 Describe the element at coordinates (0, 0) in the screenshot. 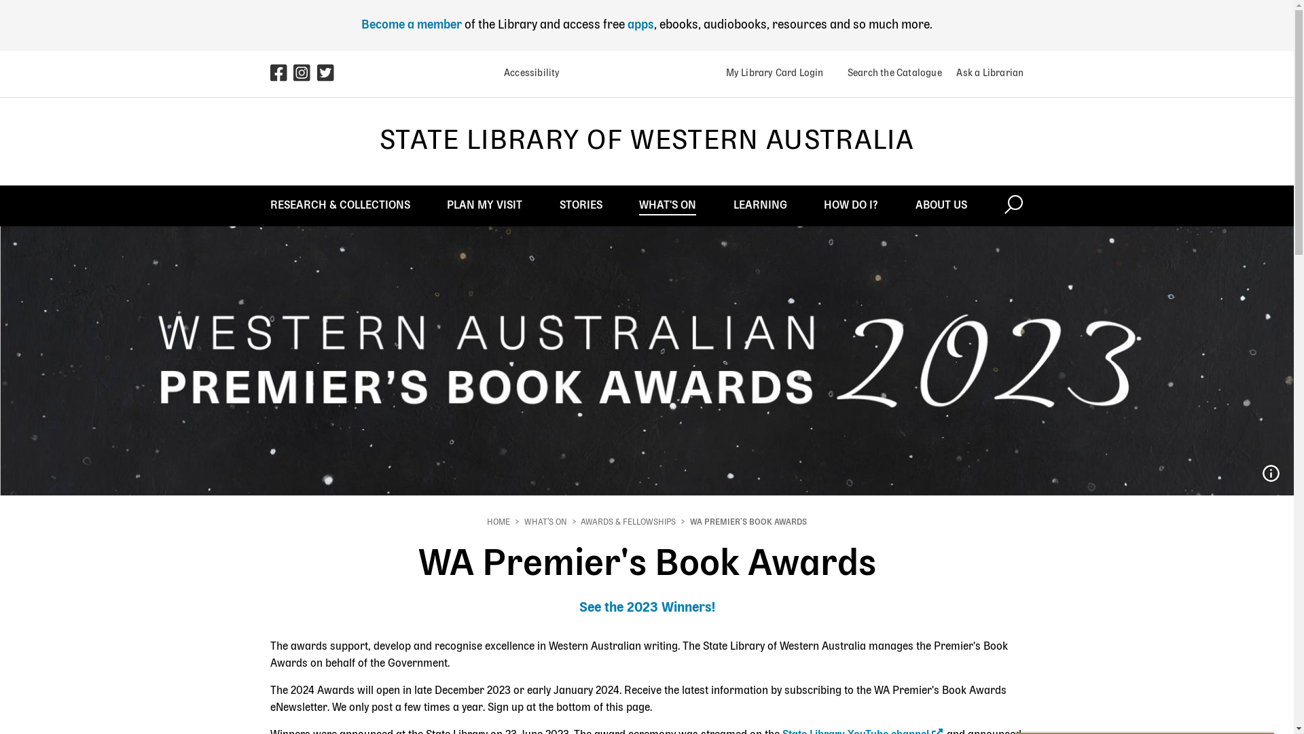

I see `Skip to main content` at that location.